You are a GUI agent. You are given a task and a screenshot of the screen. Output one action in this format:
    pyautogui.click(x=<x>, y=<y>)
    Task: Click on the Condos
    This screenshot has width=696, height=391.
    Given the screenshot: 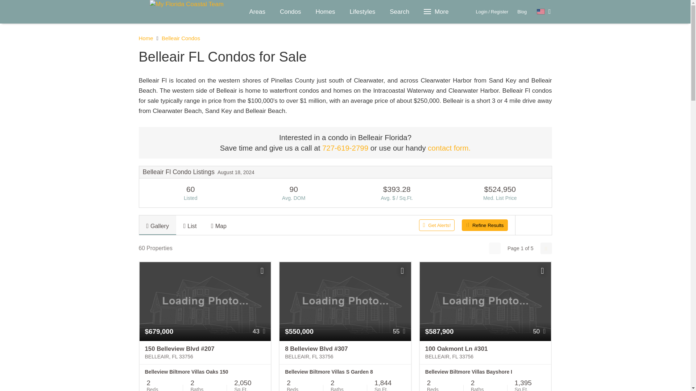 What is the action you would take?
    pyautogui.click(x=290, y=12)
    